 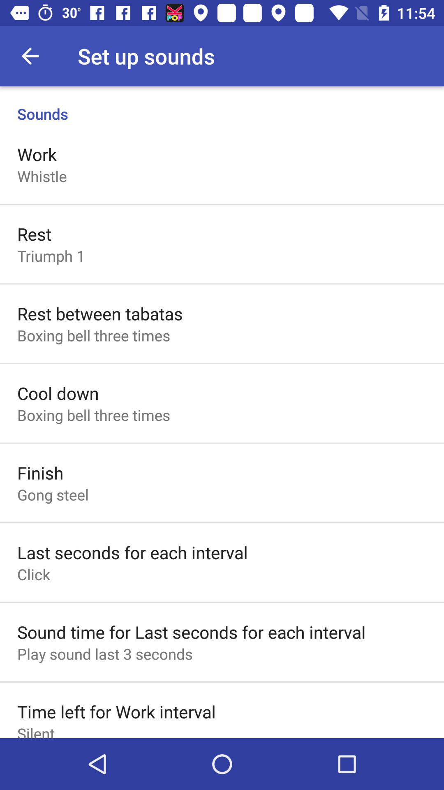 What do you see at coordinates (42, 176) in the screenshot?
I see `flip to whistle` at bounding box center [42, 176].